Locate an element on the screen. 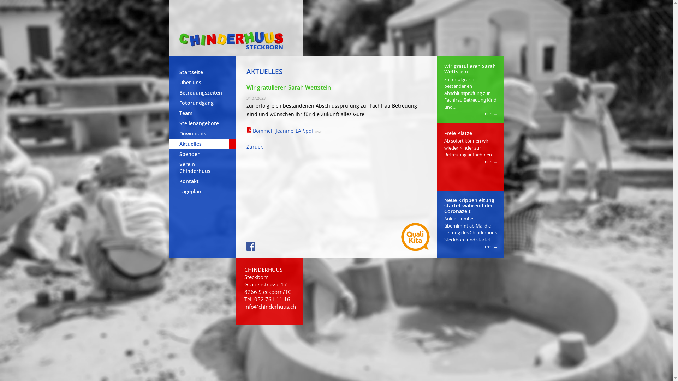  Stellenangebote is located at coordinates (202, 123).